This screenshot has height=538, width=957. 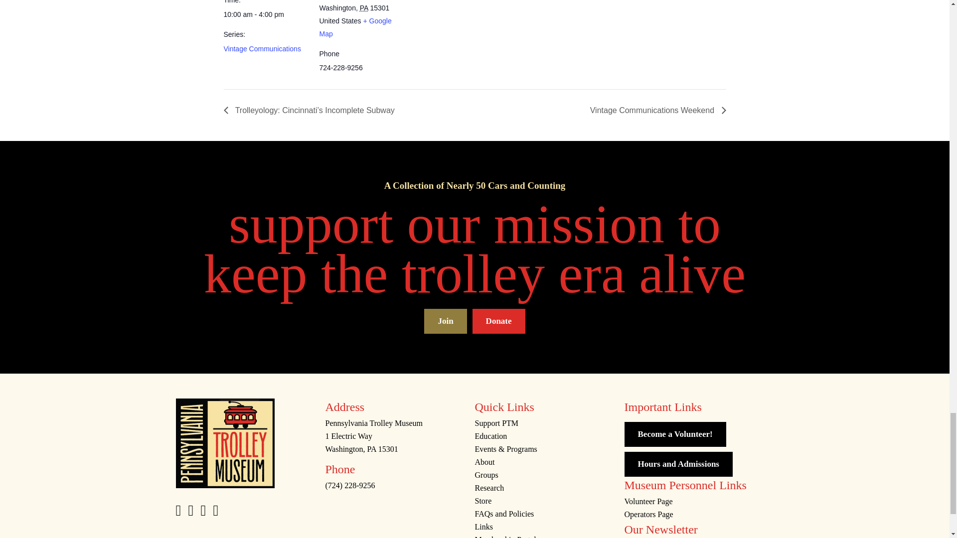 I want to click on Click to view a Google Map, so click(x=355, y=27).